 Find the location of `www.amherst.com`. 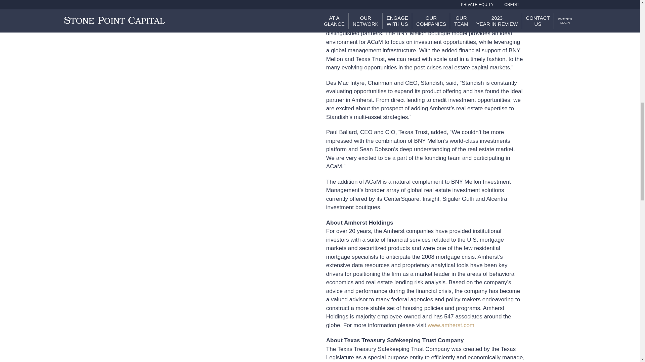

www.amherst.com is located at coordinates (451, 325).